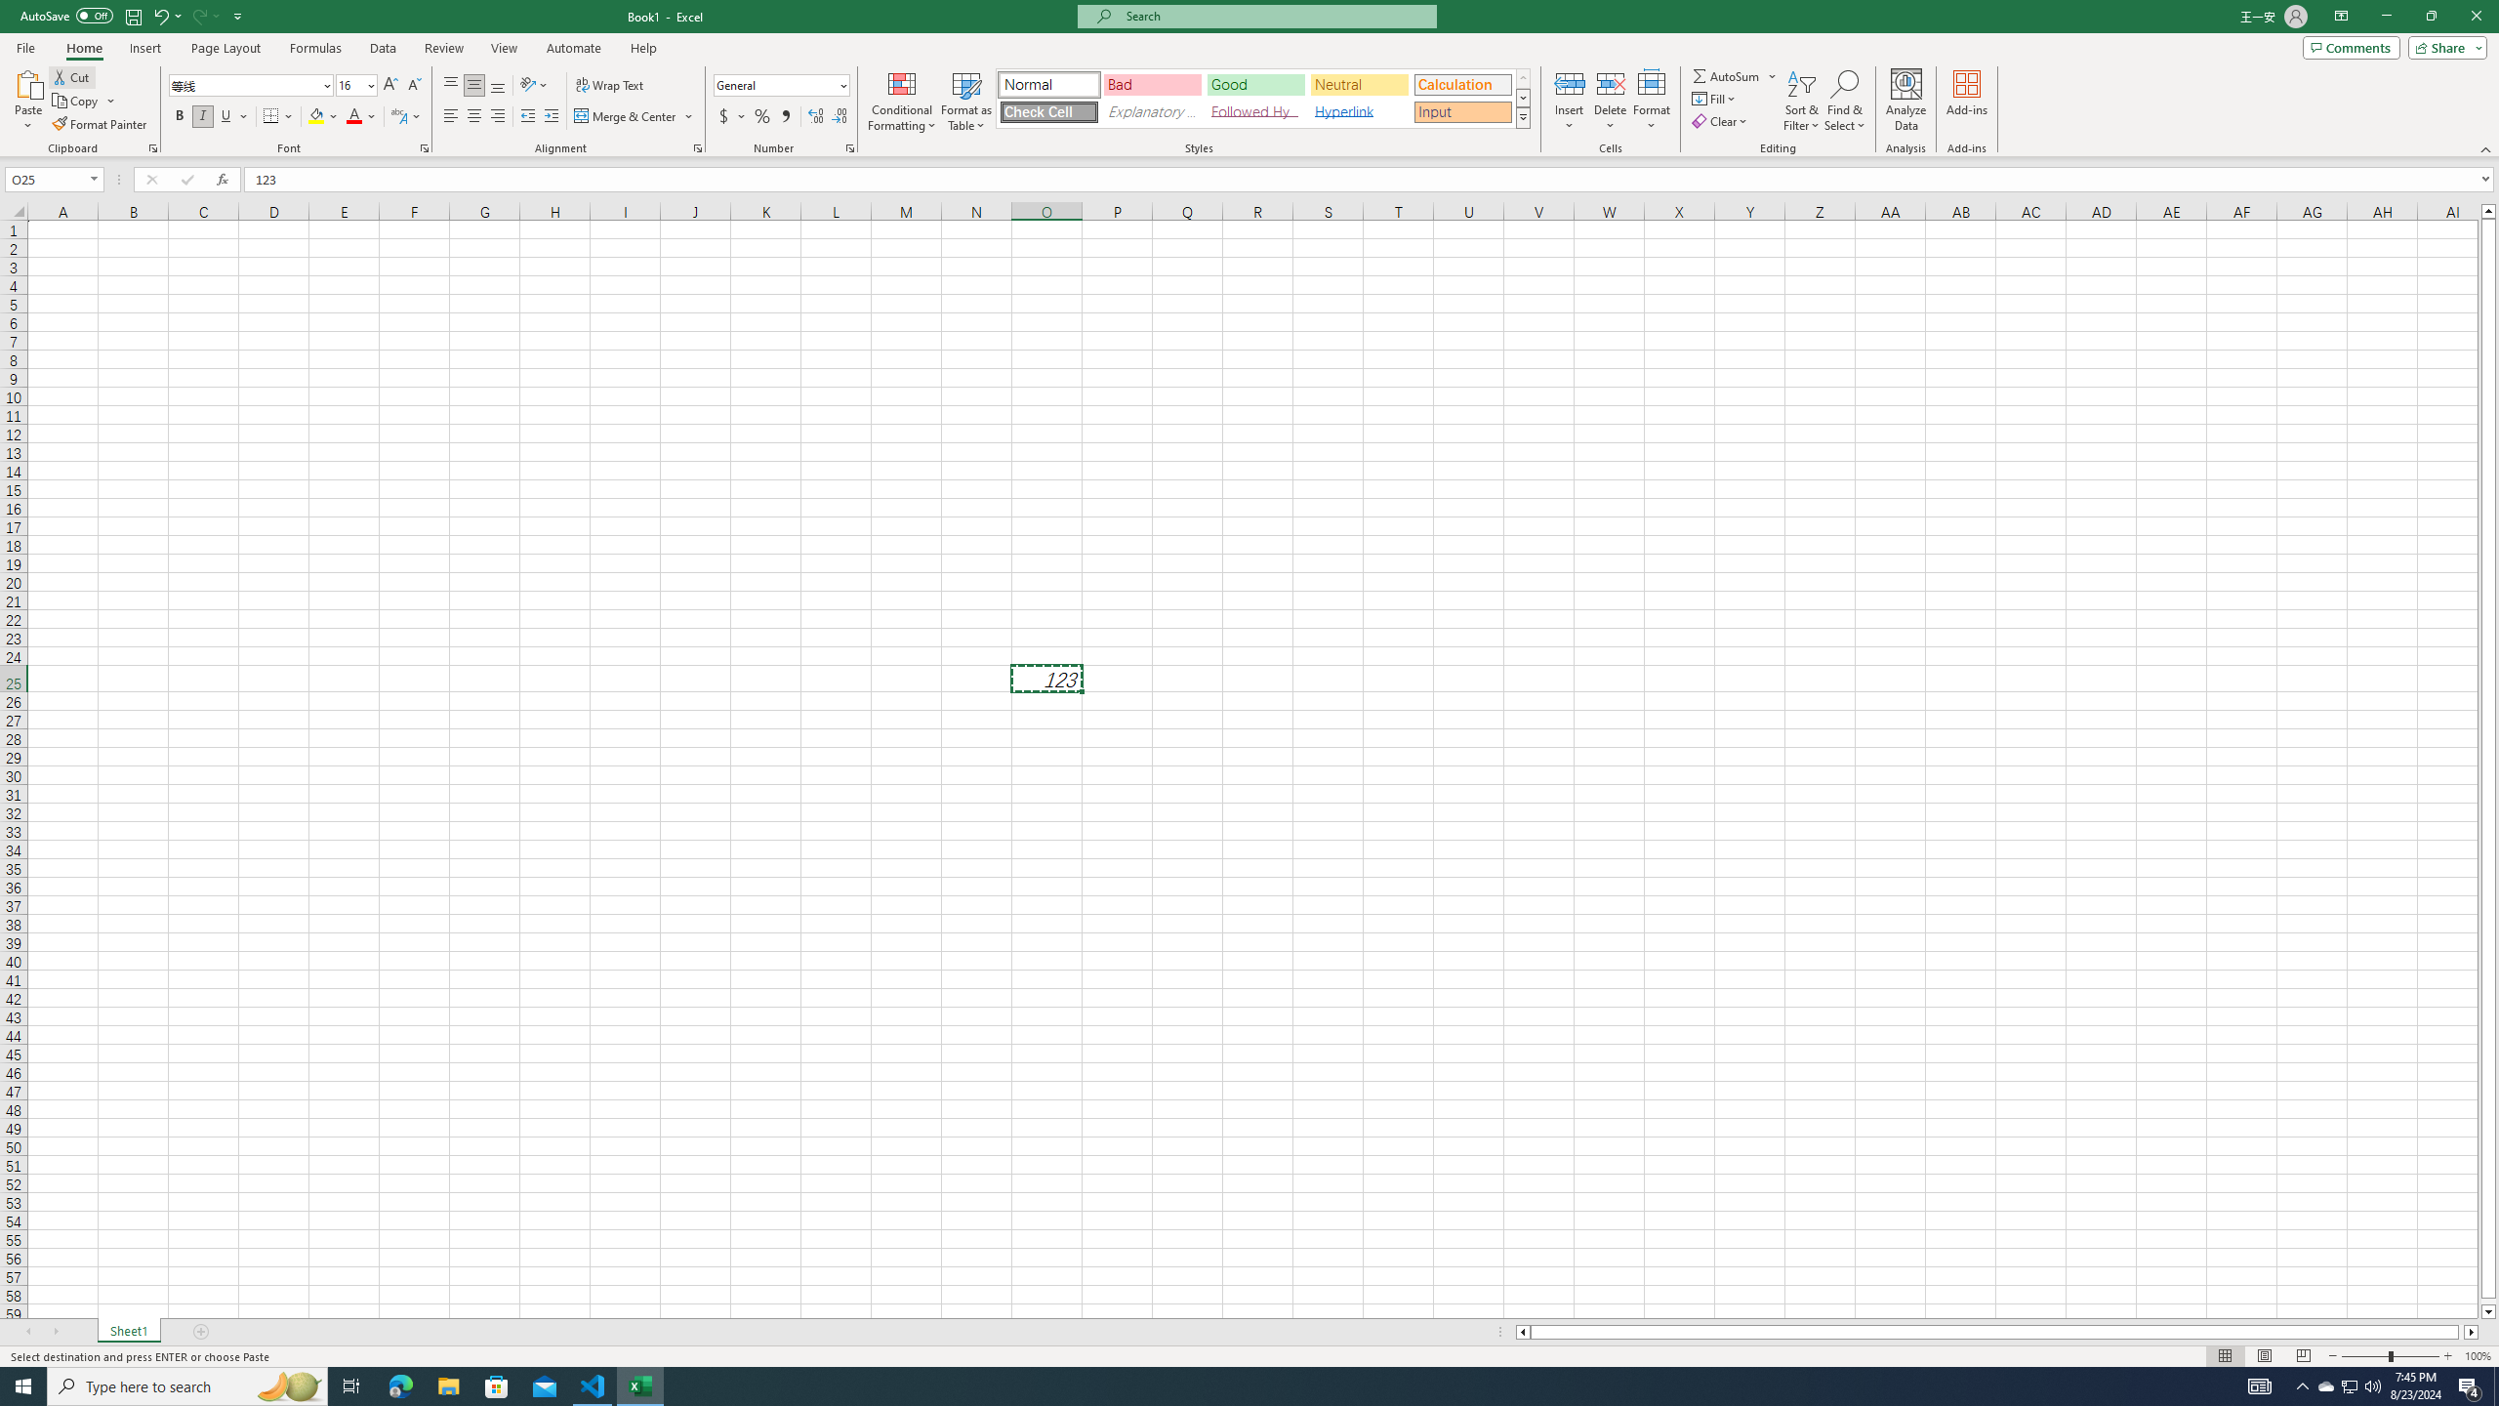 The image size is (2499, 1406). Describe the element at coordinates (424, 148) in the screenshot. I see `Format Cell Font` at that location.